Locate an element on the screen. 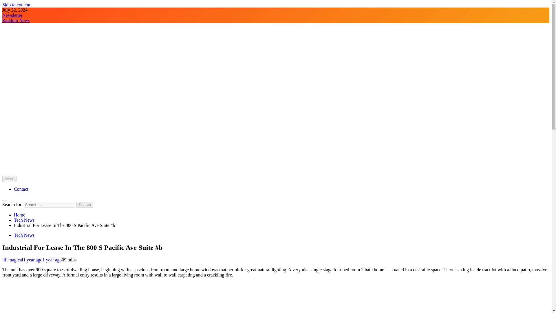 This screenshot has height=313, width=556. lifemagical is located at coordinates (13, 260).